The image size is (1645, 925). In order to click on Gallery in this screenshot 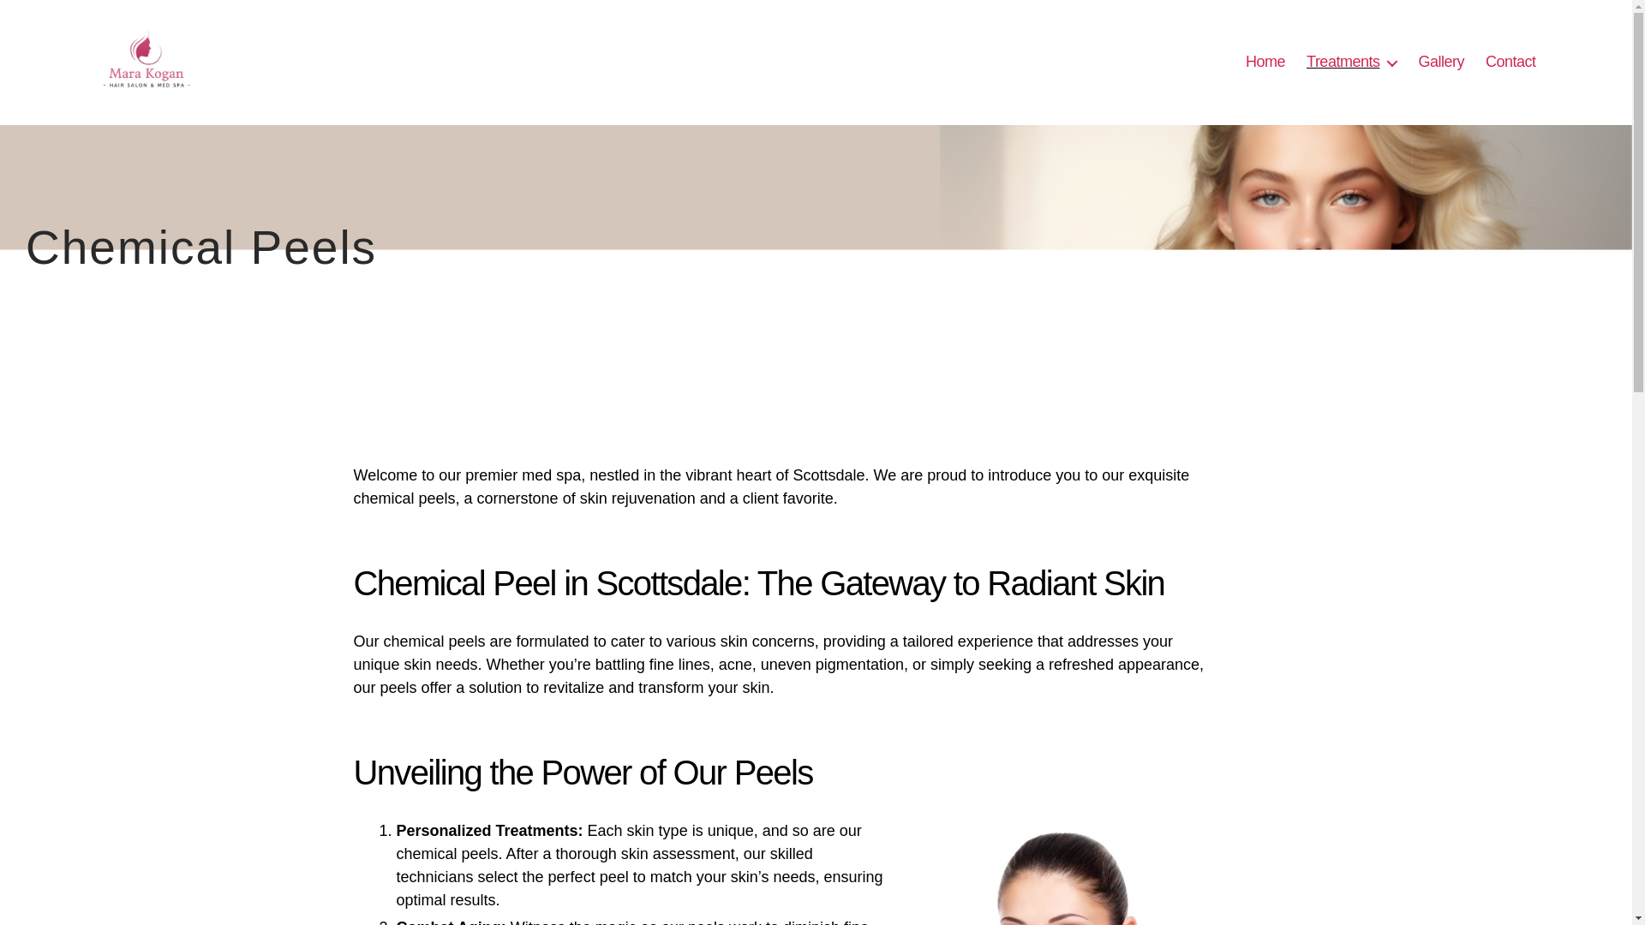, I will do `click(1441, 62)`.